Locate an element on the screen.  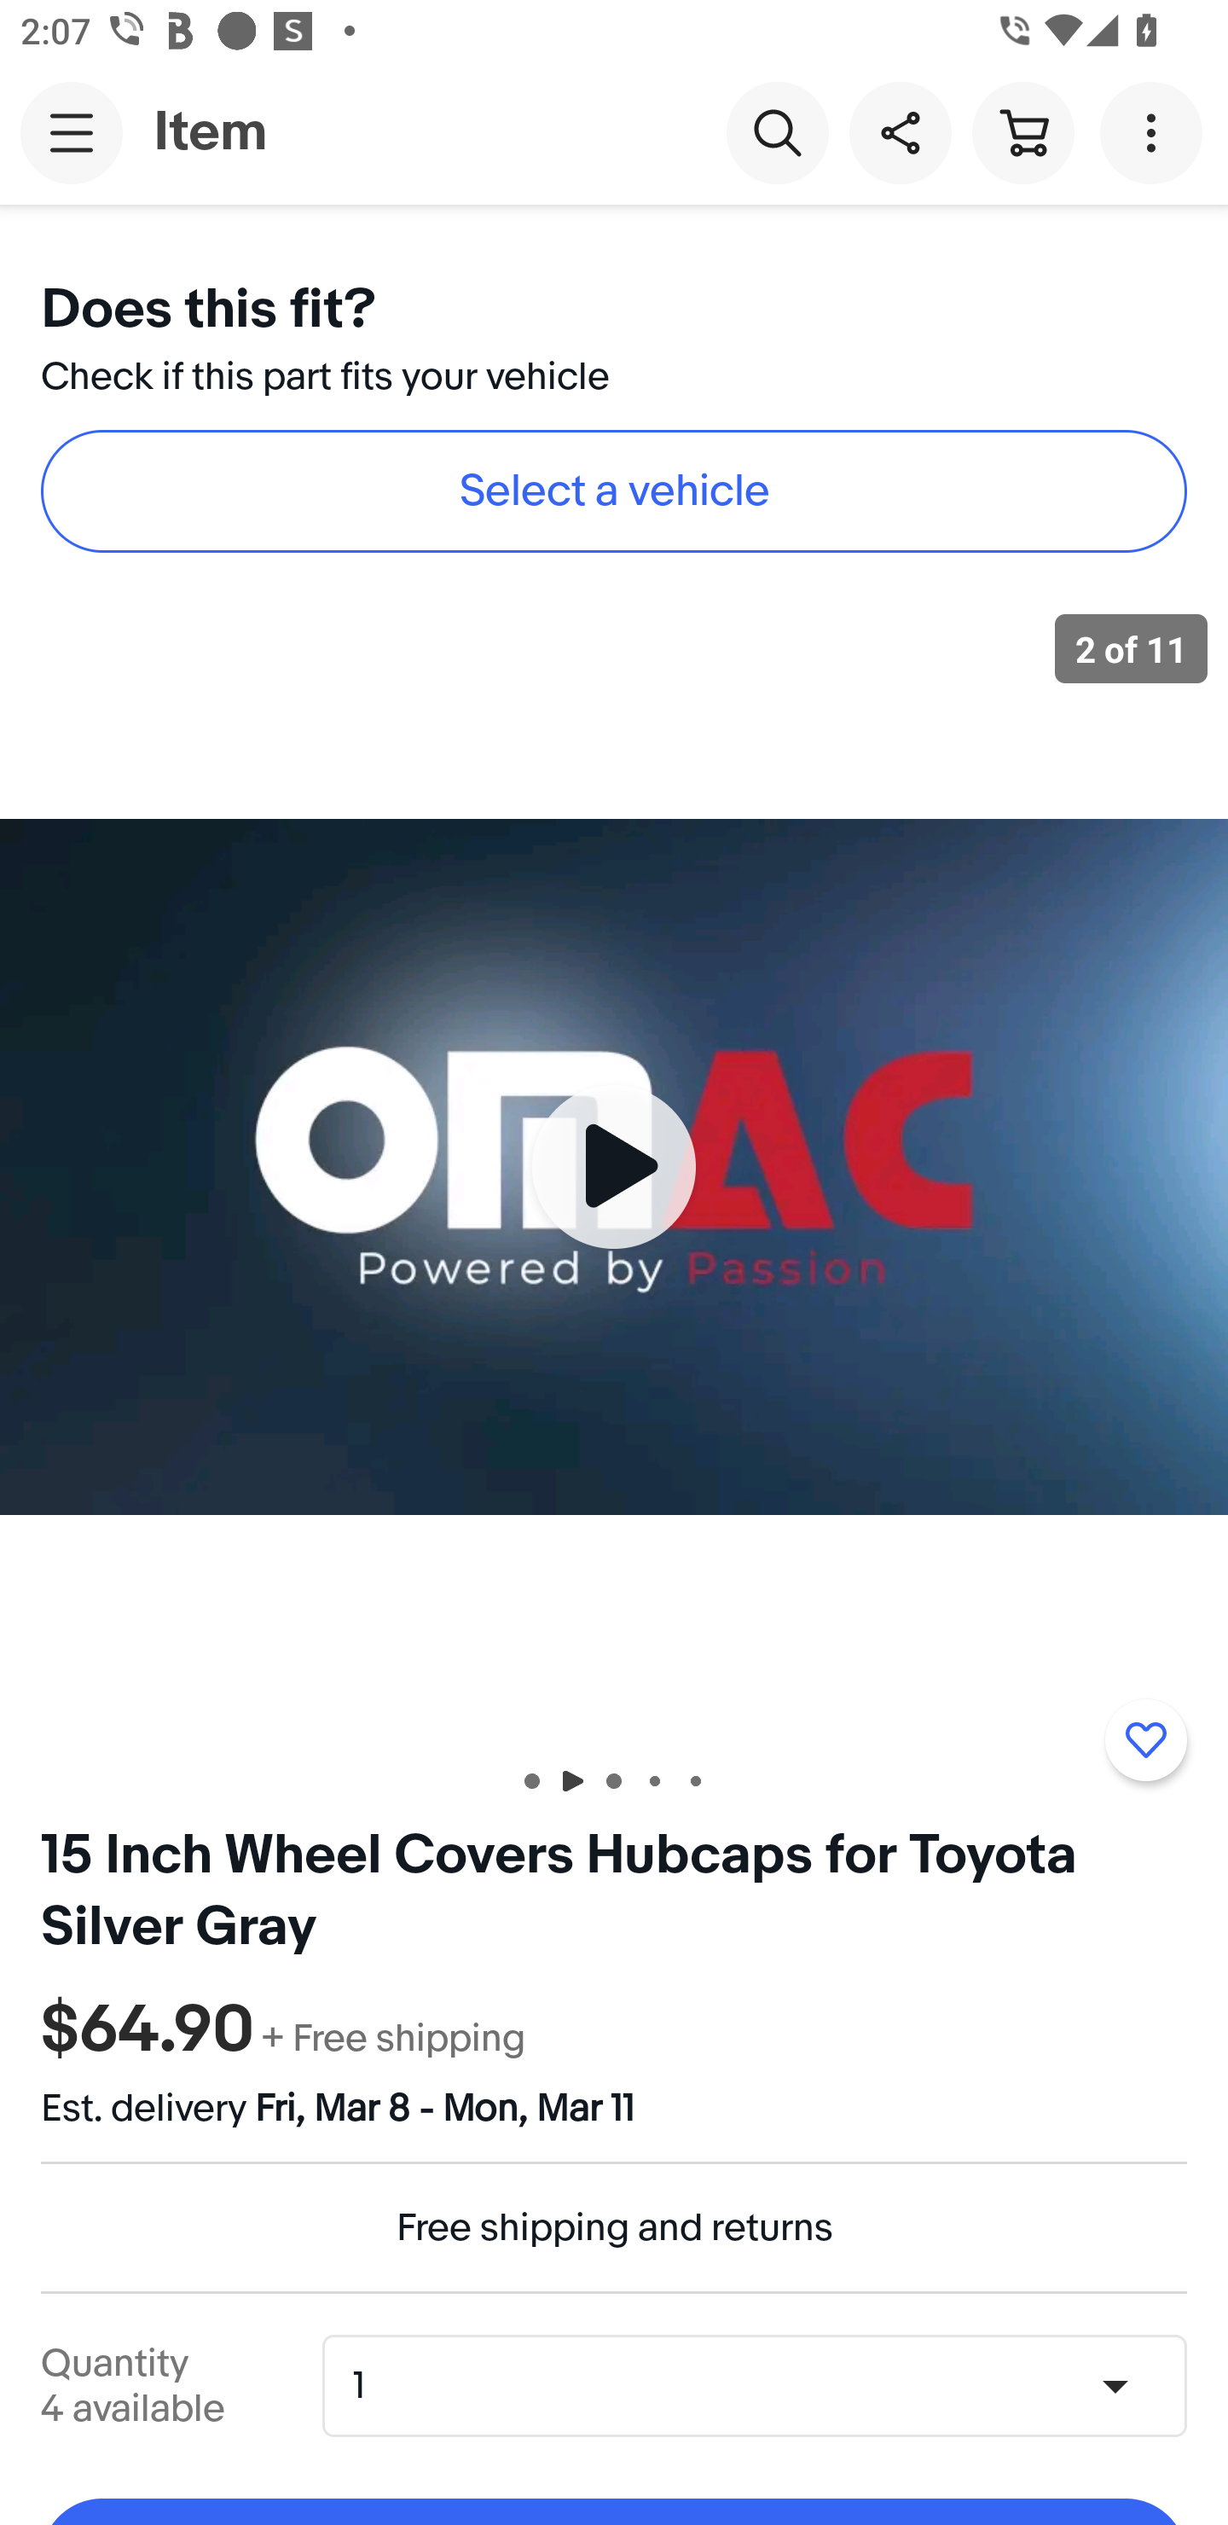
Select a vehicle is located at coordinates (614, 491).